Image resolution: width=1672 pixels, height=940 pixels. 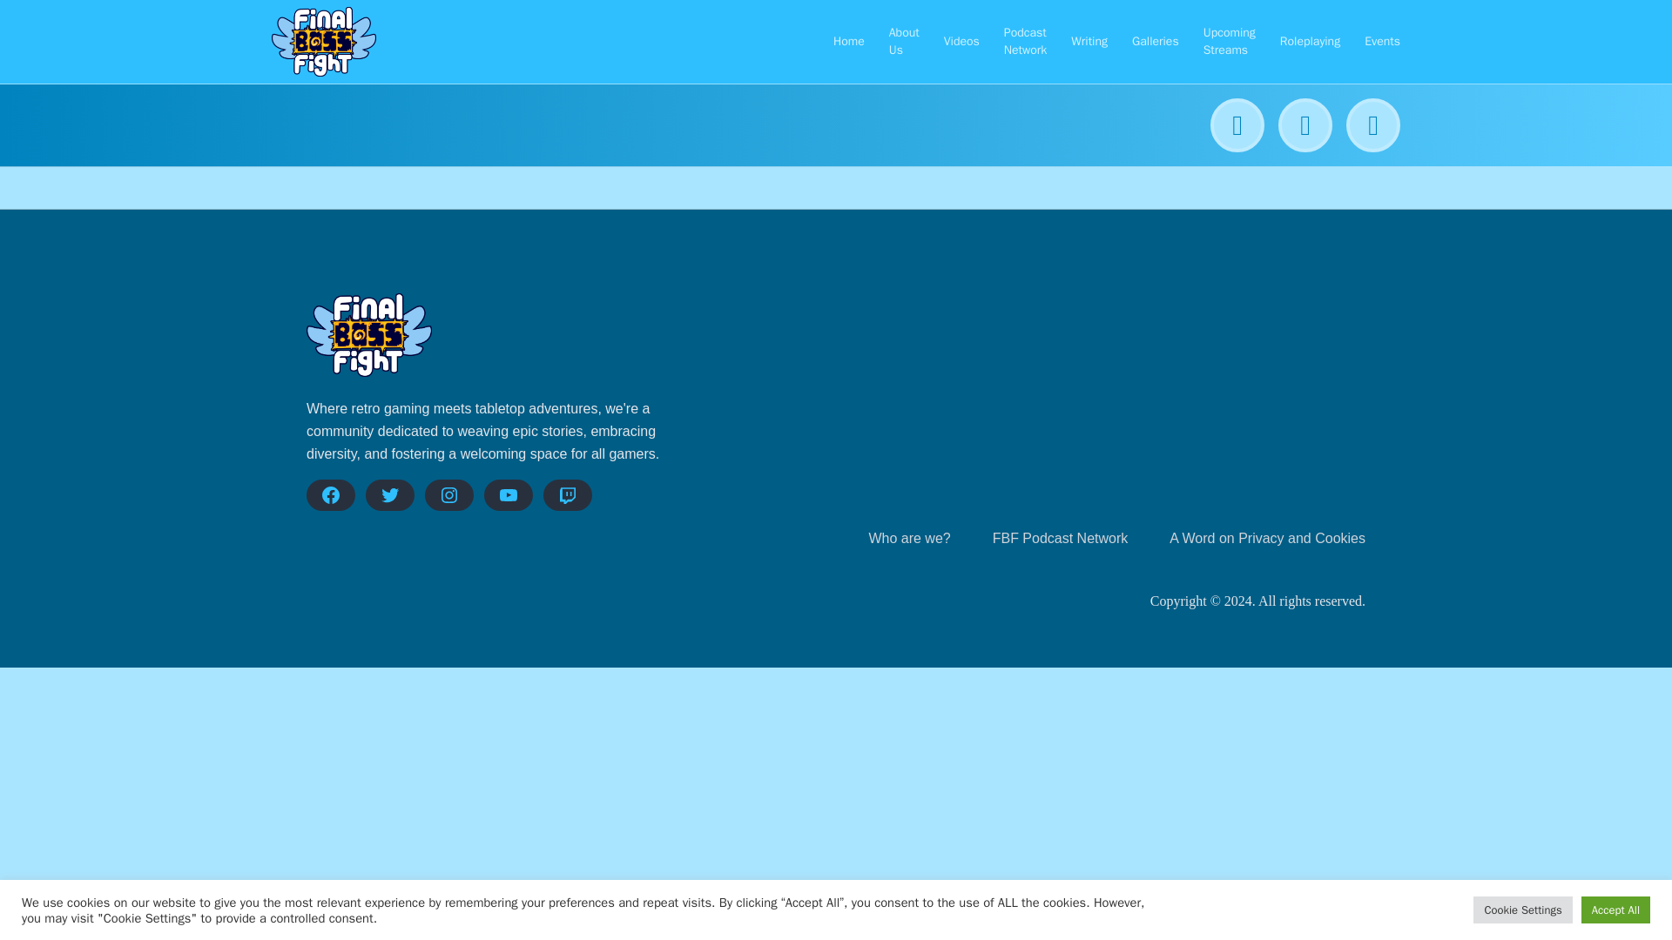 What do you see at coordinates (330, 494) in the screenshot?
I see `Facebook` at bounding box center [330, 494].